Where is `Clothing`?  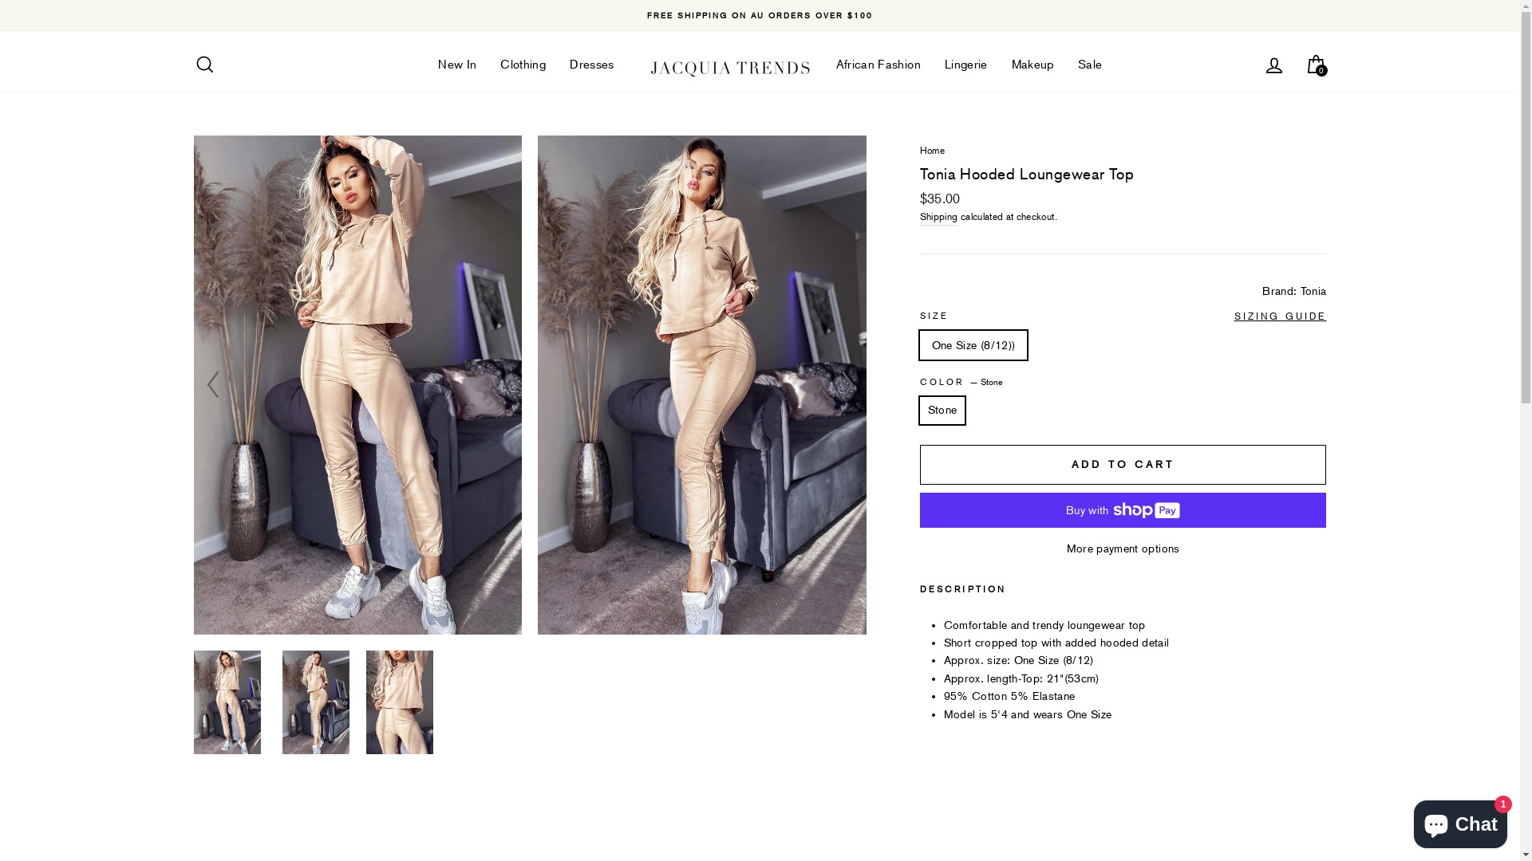 Clothing is located at coordinates (523, 69).